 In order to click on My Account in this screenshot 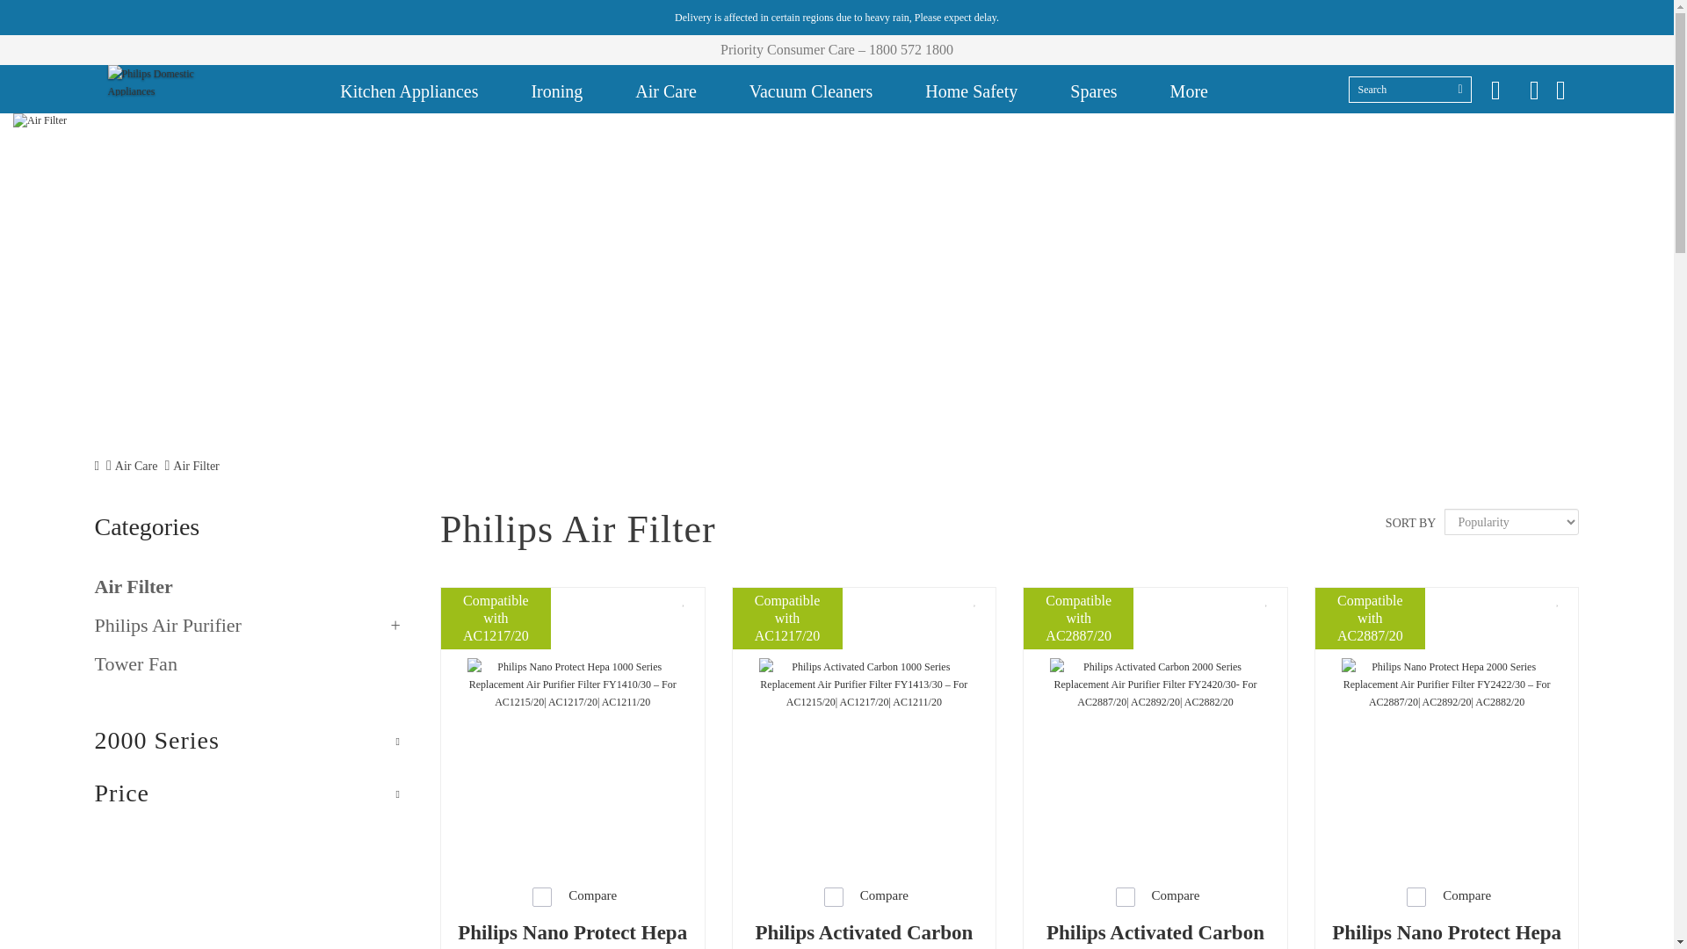, I will do `click(1534, 90)`.